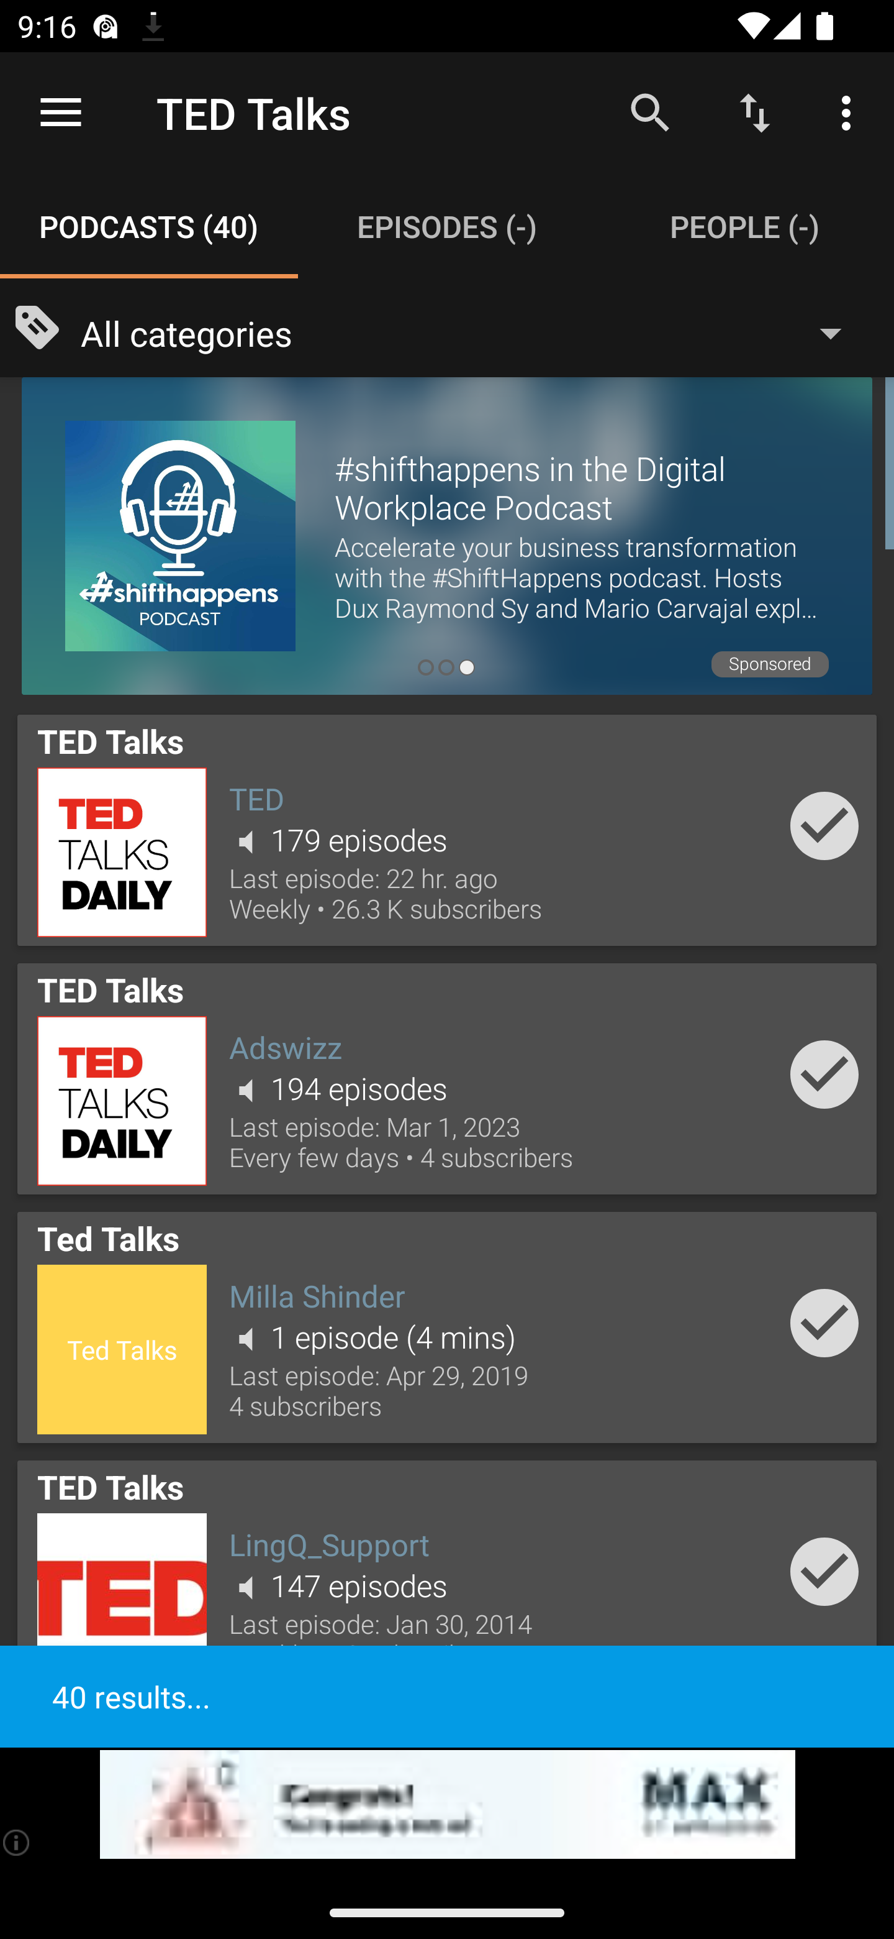 The width and height of the screenshot is (894, 1939). I want to click on Add, so click(824, 1322).